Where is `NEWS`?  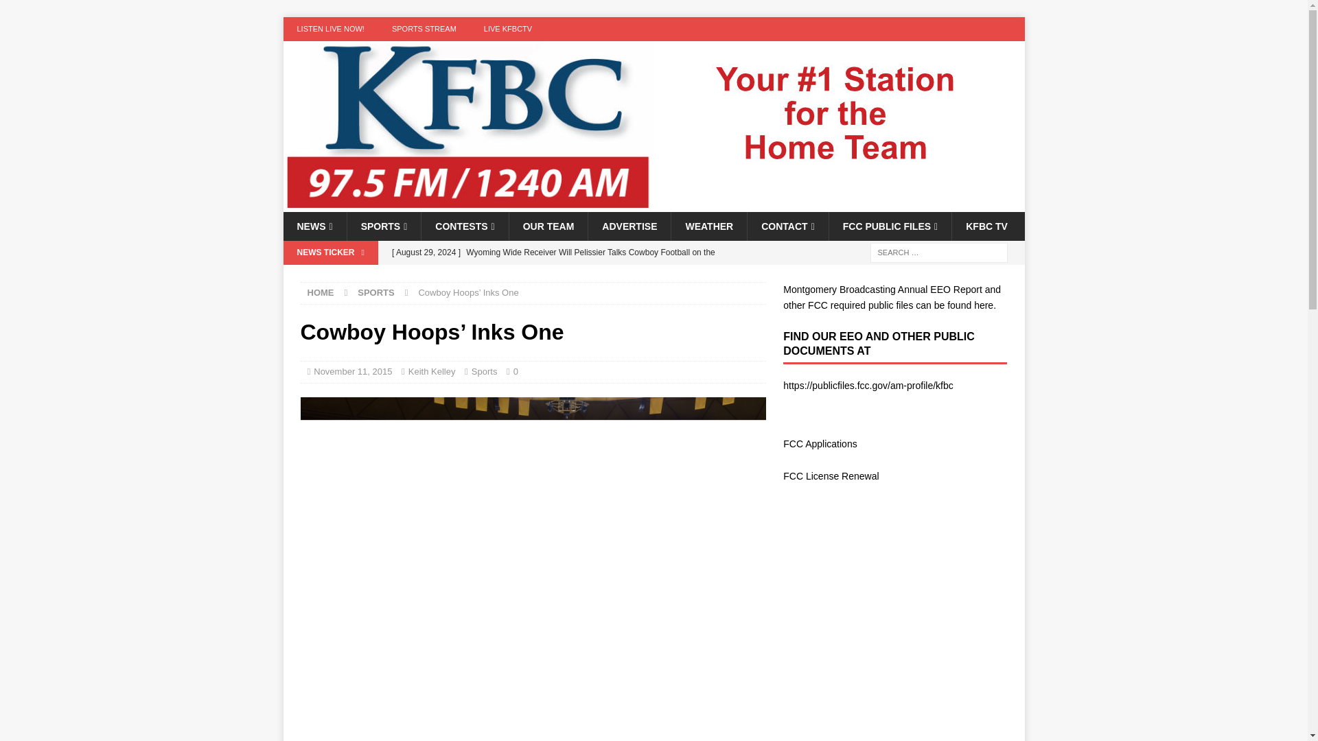 NEWS is located at coordinates (314, 226).